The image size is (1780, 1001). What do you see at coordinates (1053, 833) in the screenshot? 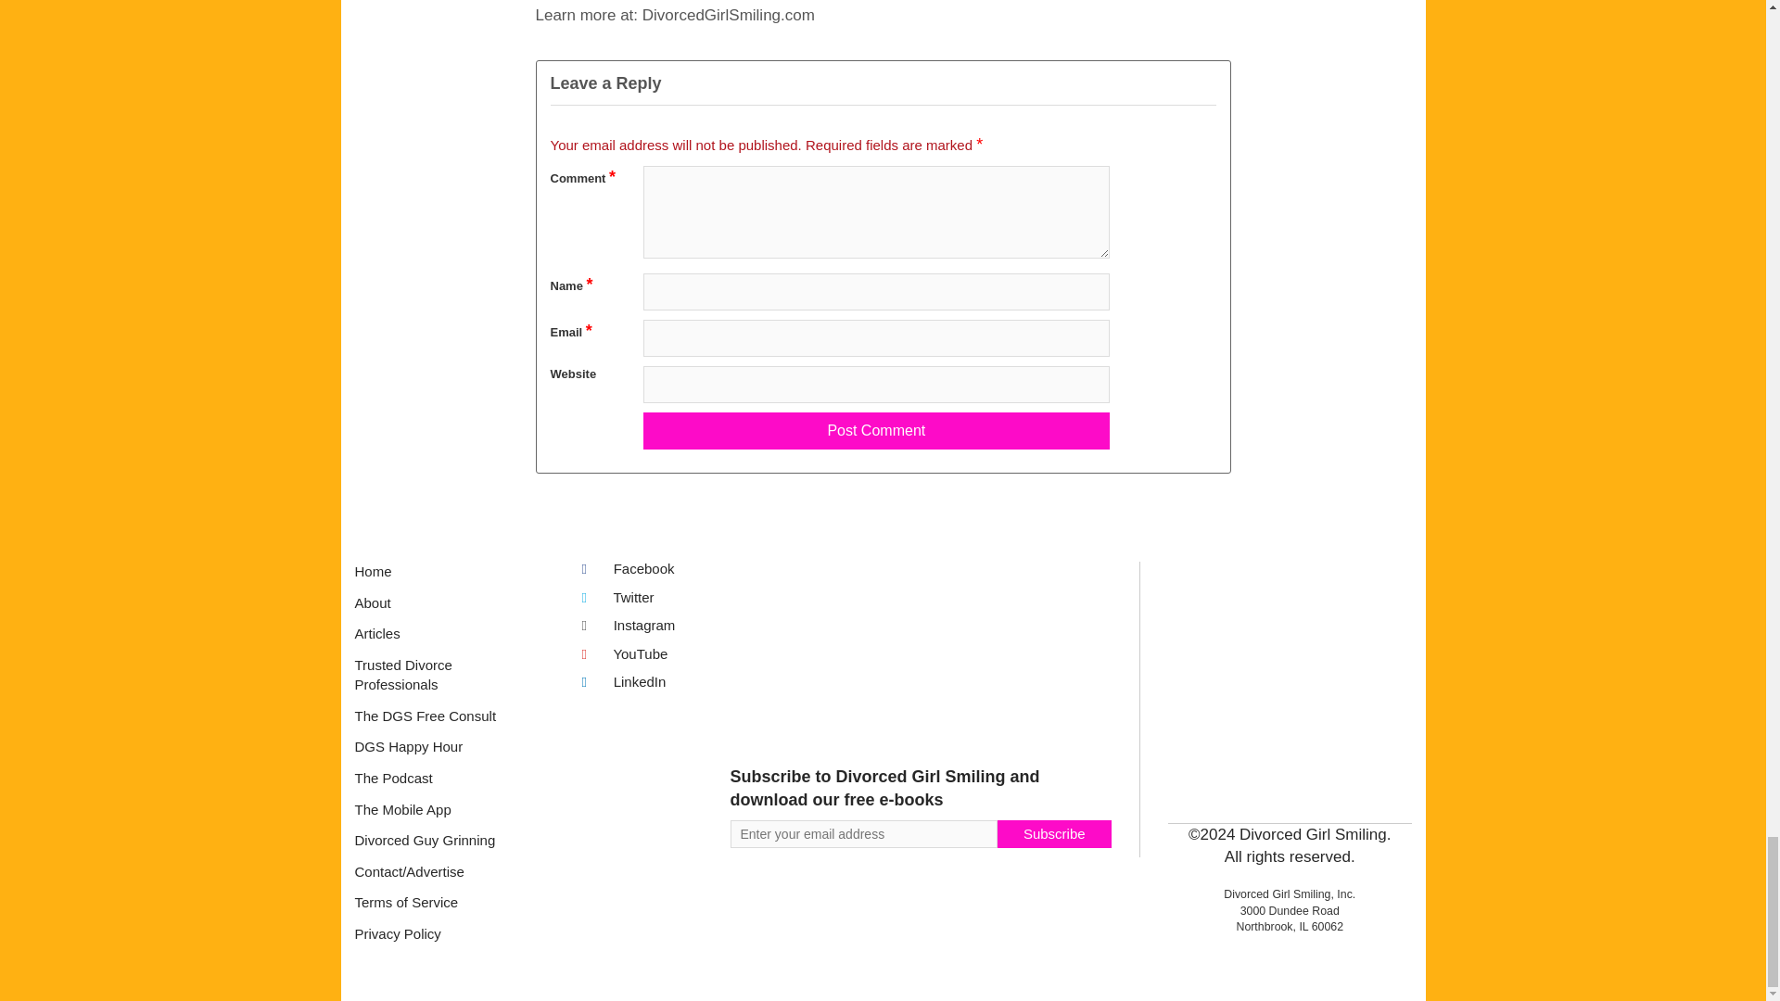
I see `Subscribe` at bounding box center [1053, 833].